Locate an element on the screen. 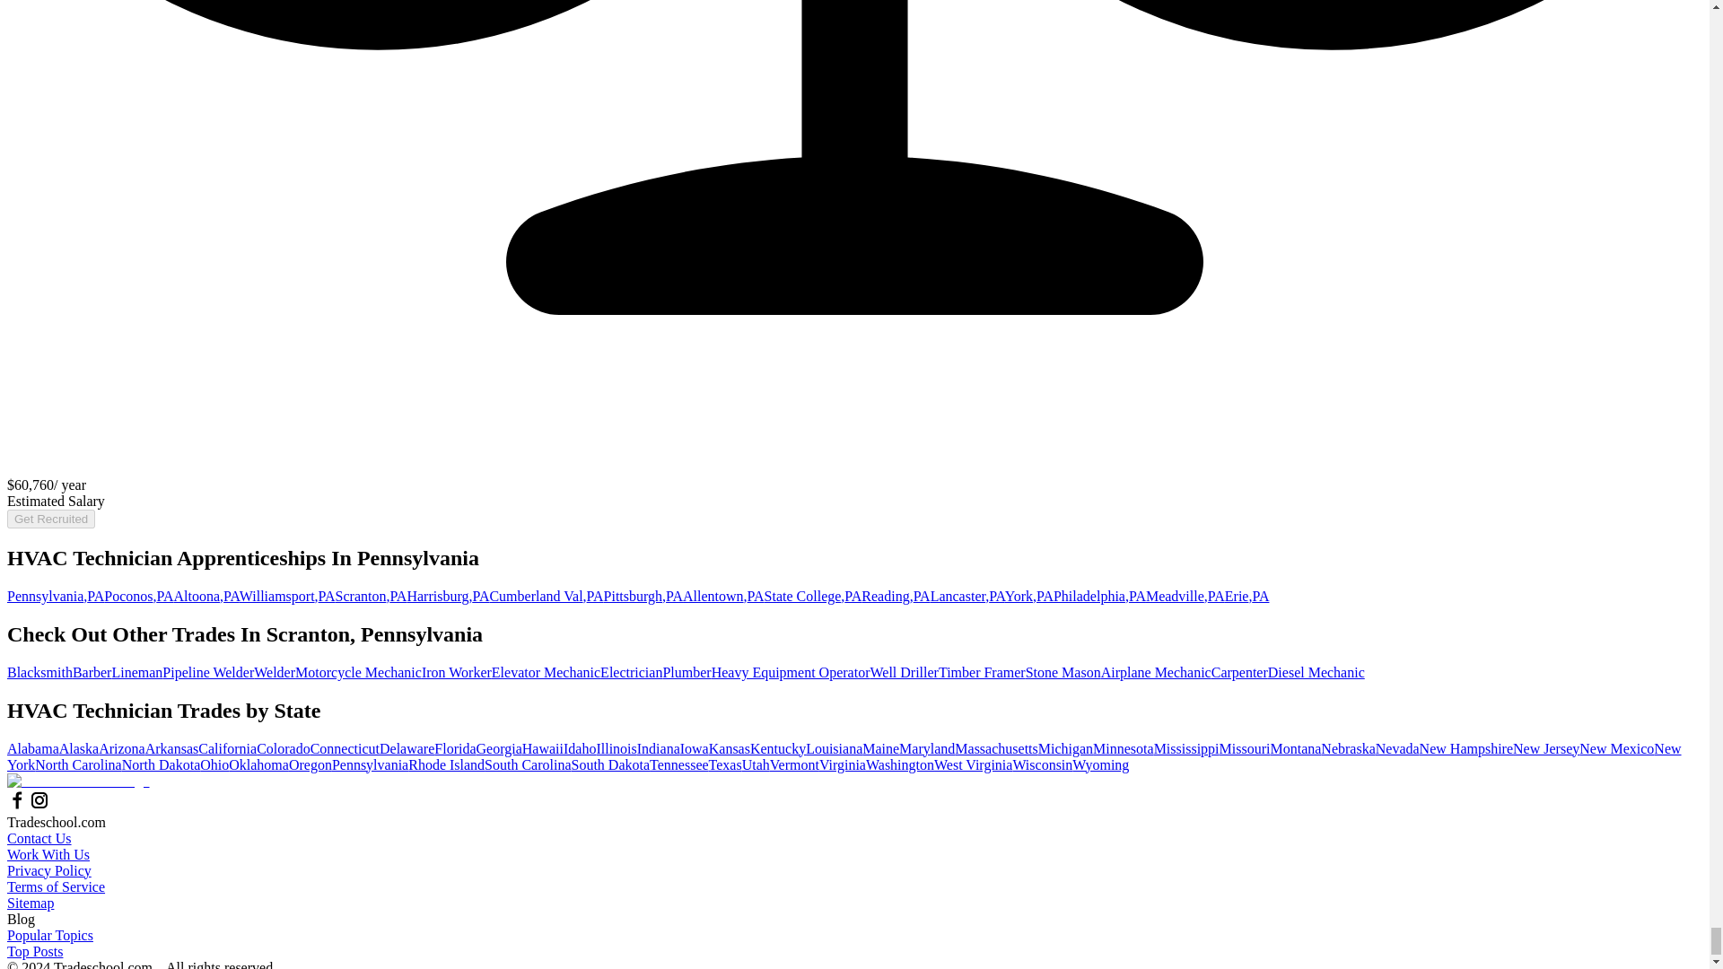  Pennsylvania,PA is located at coordinates (55, 596).